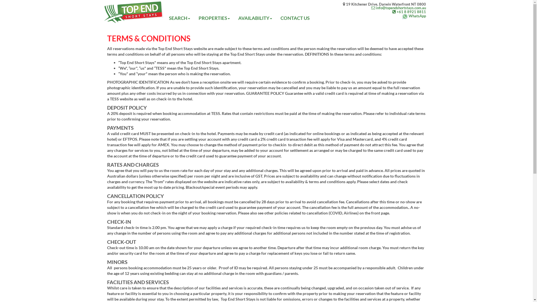 The image size is (537, 302). Describe the element at coordinates (255, 18) in the screenshot. I see `AVAILABILITY` at that location.